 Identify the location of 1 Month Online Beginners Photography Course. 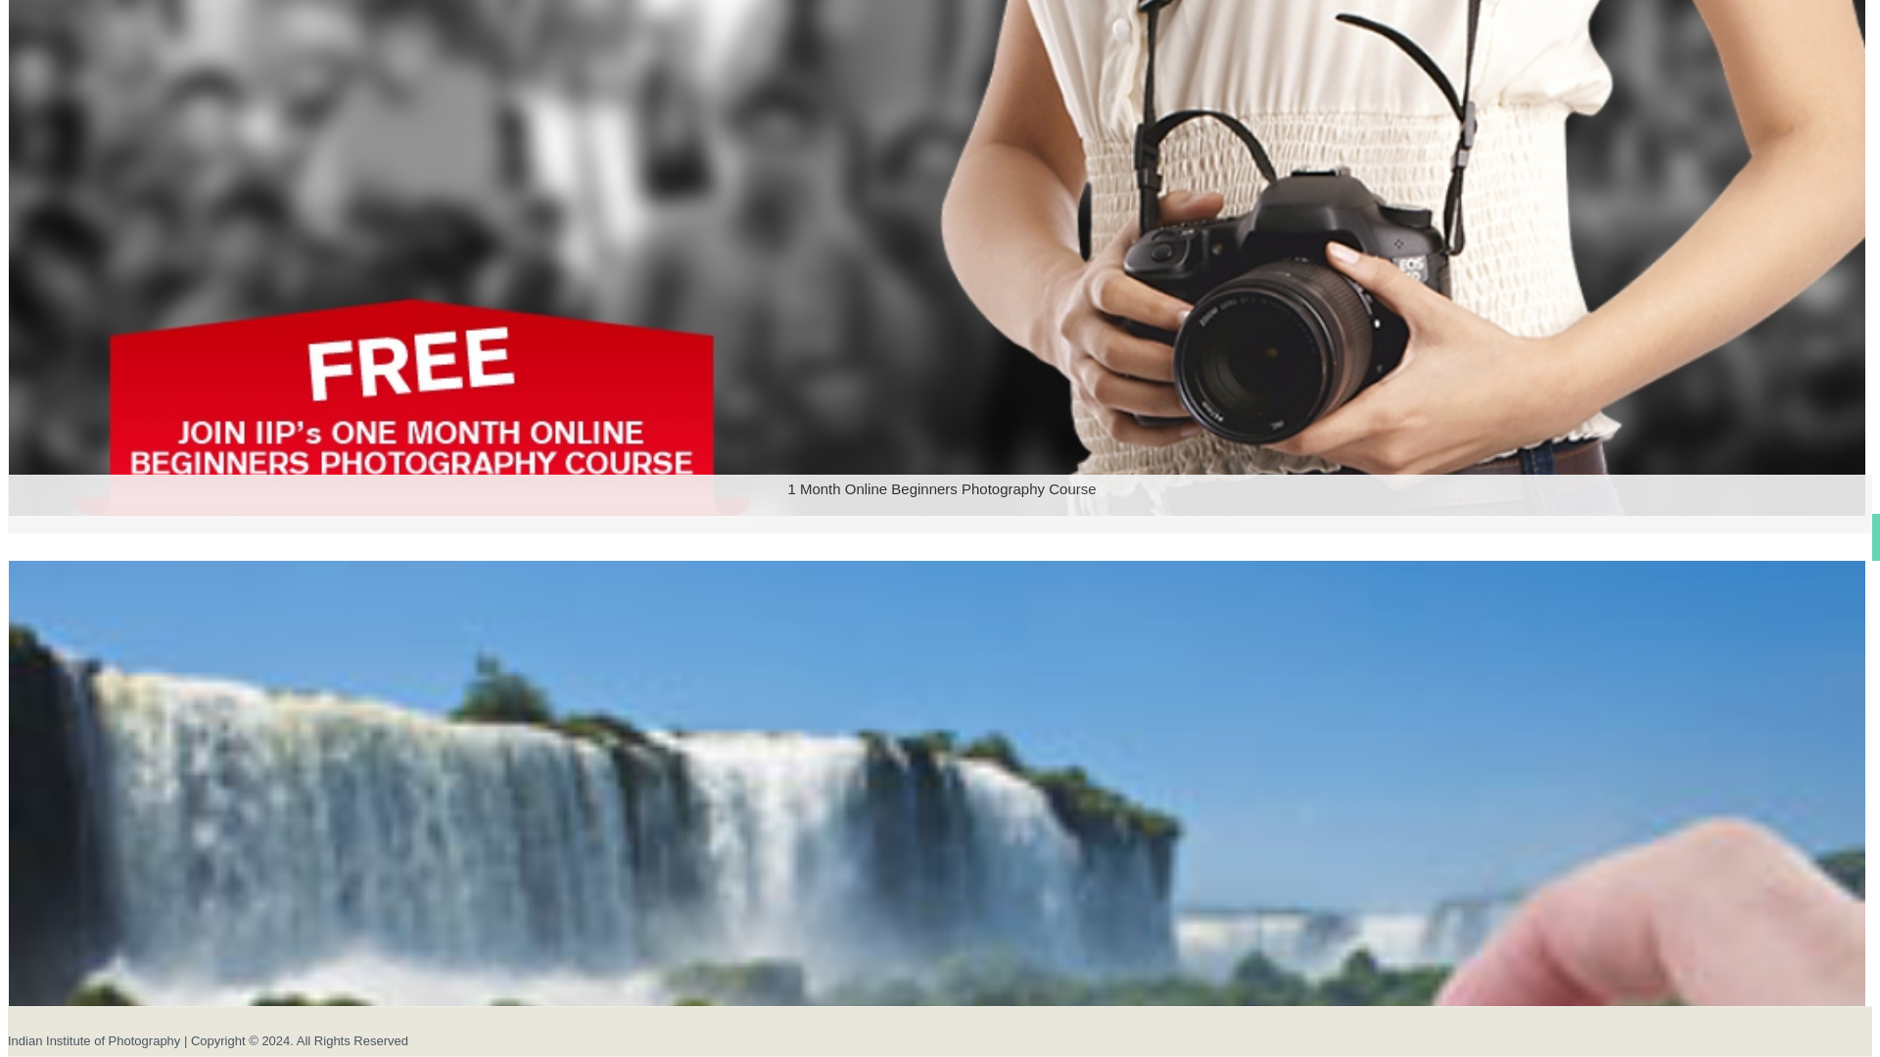
(936, 541).